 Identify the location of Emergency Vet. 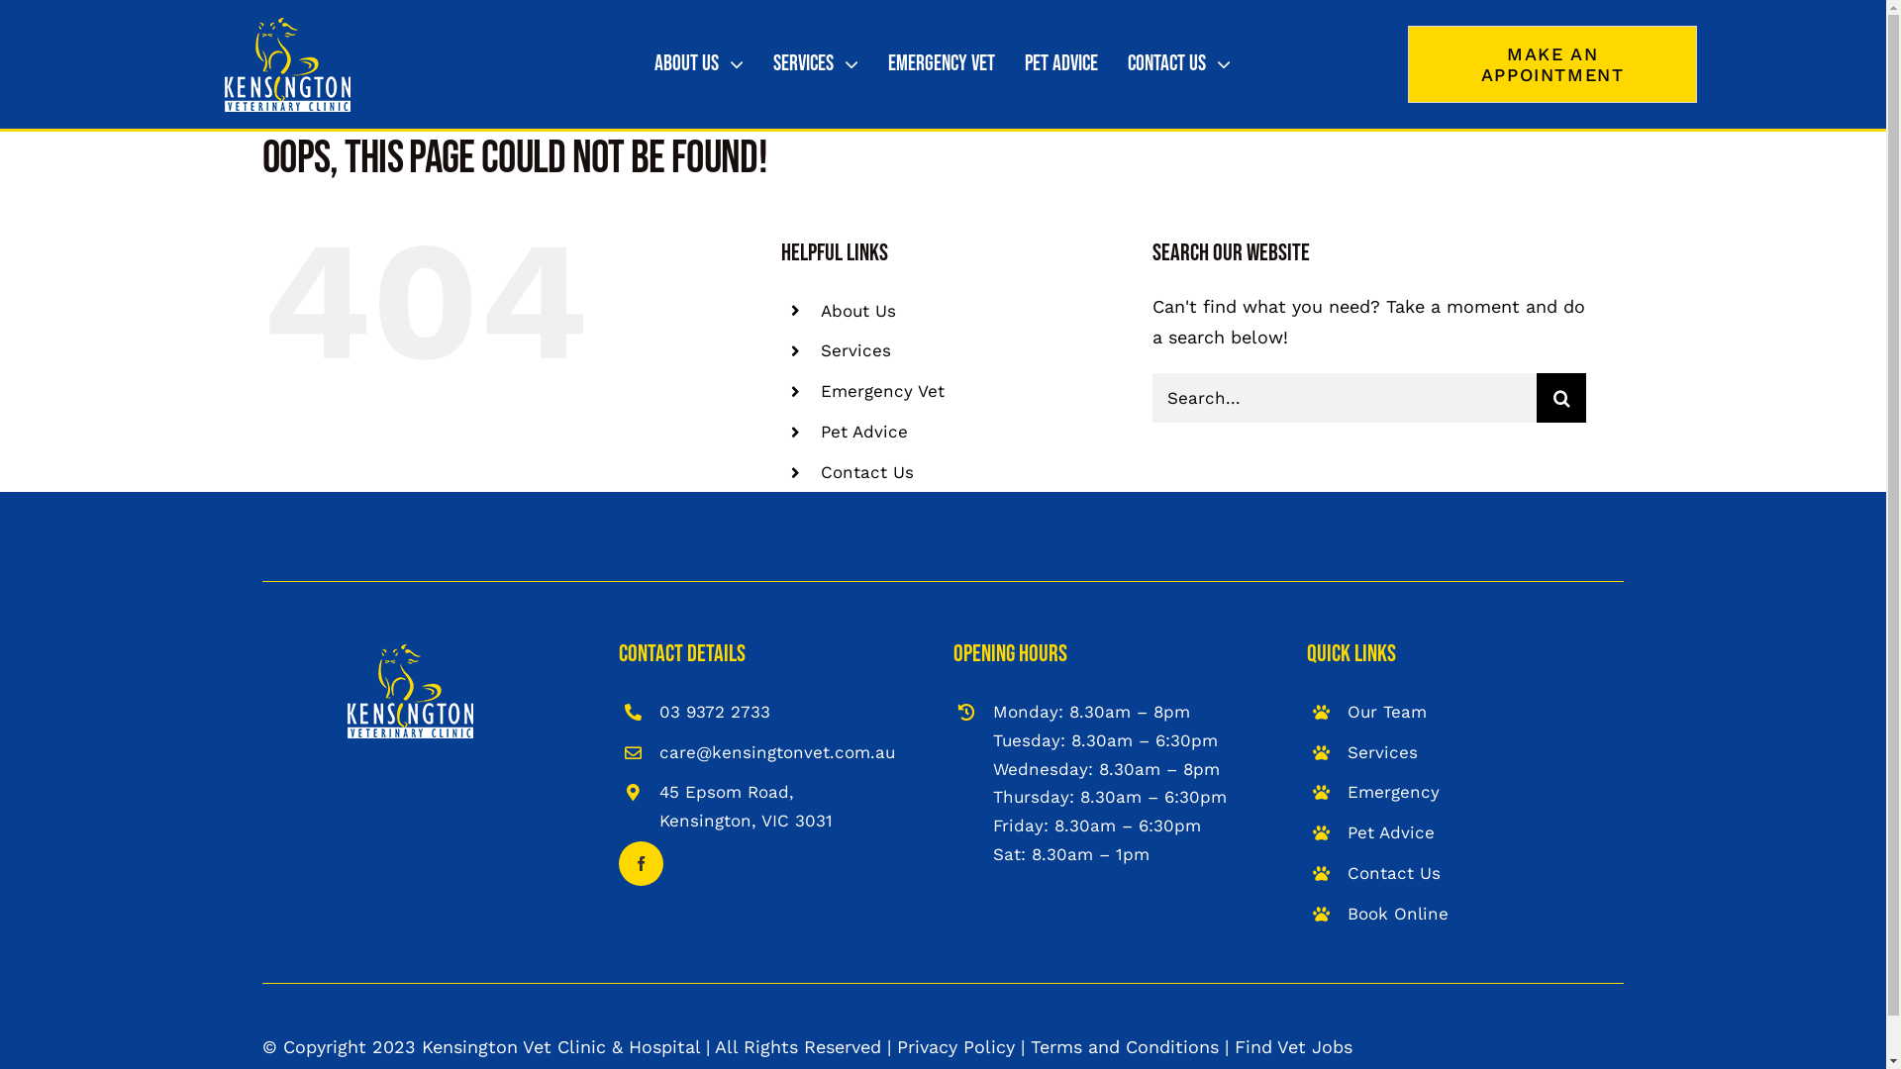
(883, 390).